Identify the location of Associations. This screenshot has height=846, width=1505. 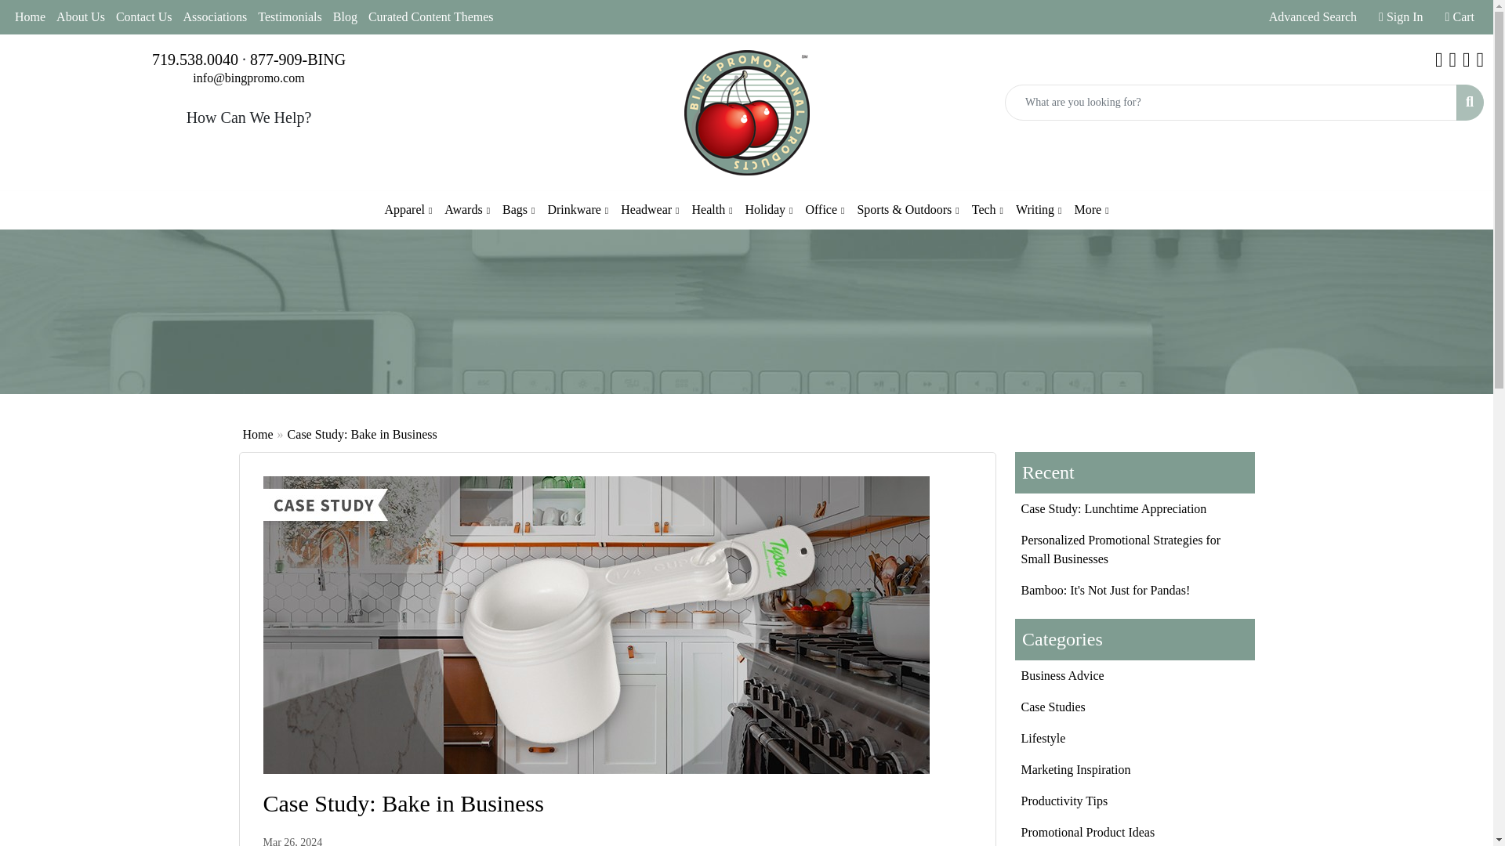
(215, 17).